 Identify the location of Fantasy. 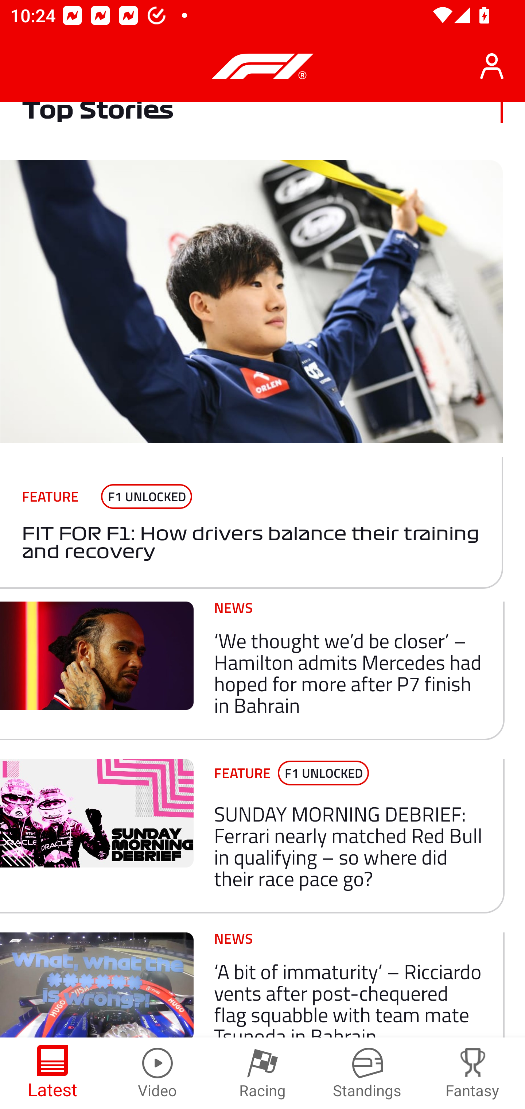
(472, 1073).